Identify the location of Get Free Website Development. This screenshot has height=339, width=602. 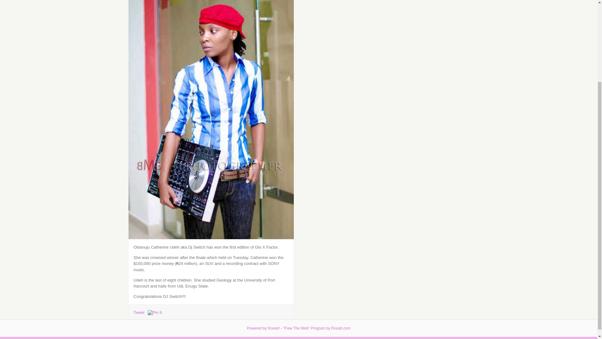
(317, 222).